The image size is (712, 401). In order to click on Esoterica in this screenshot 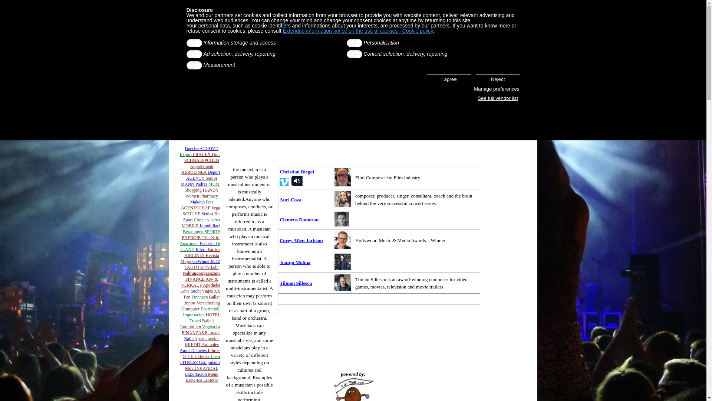, I will do `click(194, 380)`.